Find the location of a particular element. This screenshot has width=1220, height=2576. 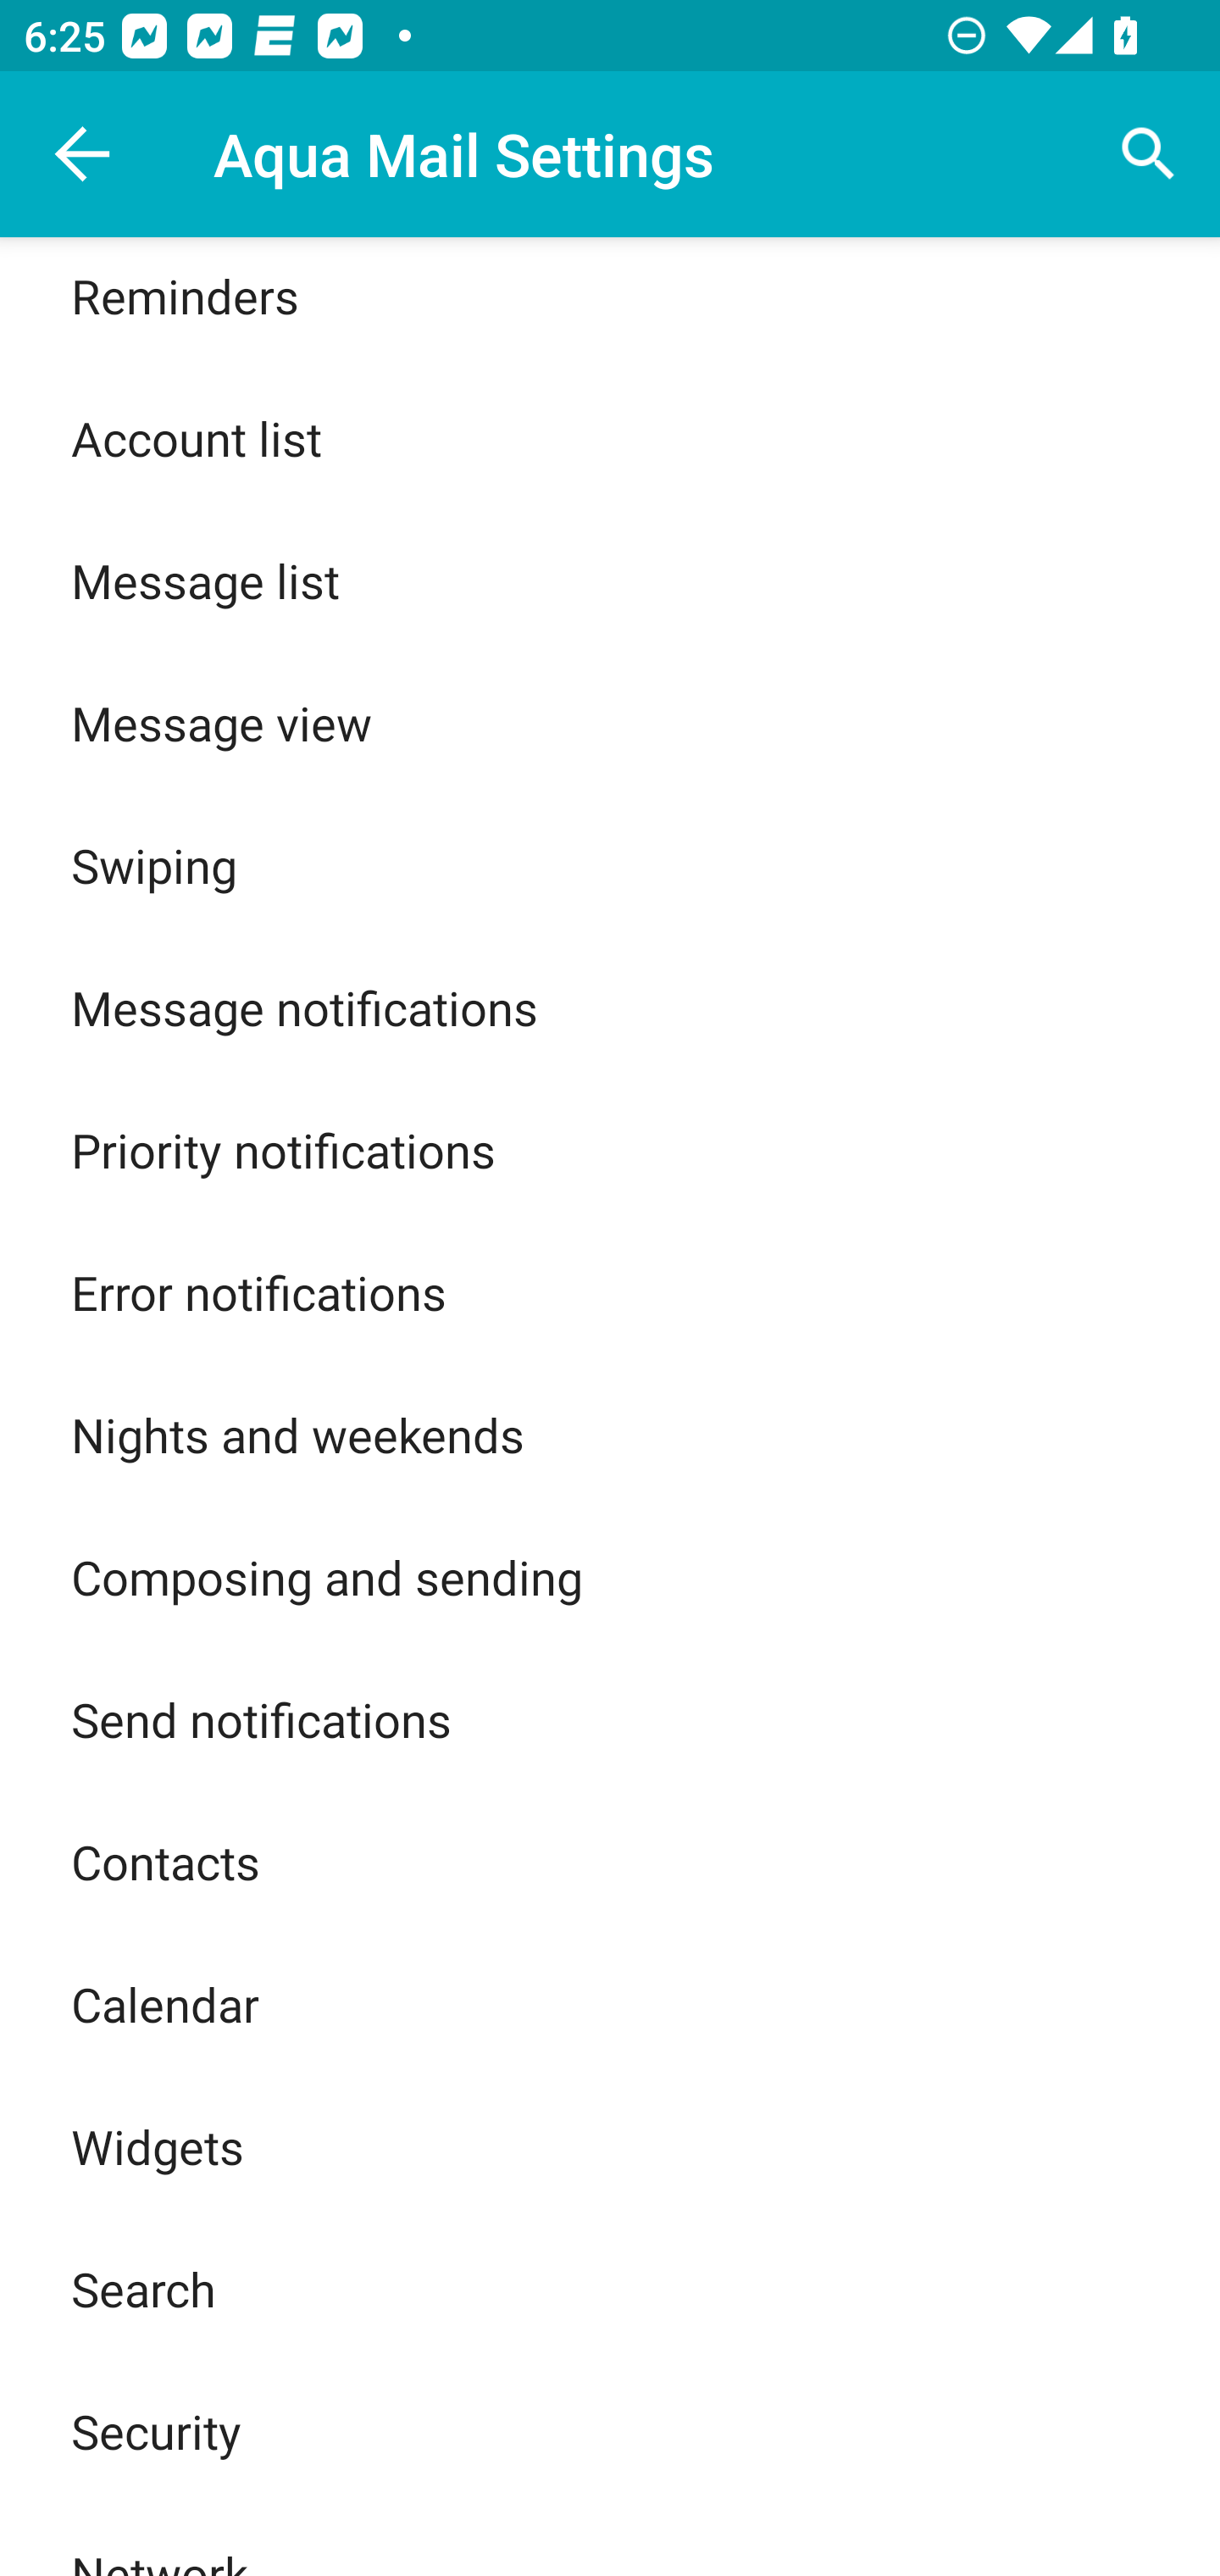

Widgets is located at coordinates (610, 2147).